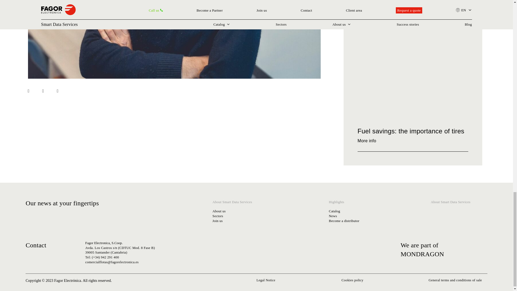 The height and width of the screenshot is (291, 517). Describe the element at coordinates (411, 131) in the screenshot. I see `Fuel savings: the importance of tires` at that location.